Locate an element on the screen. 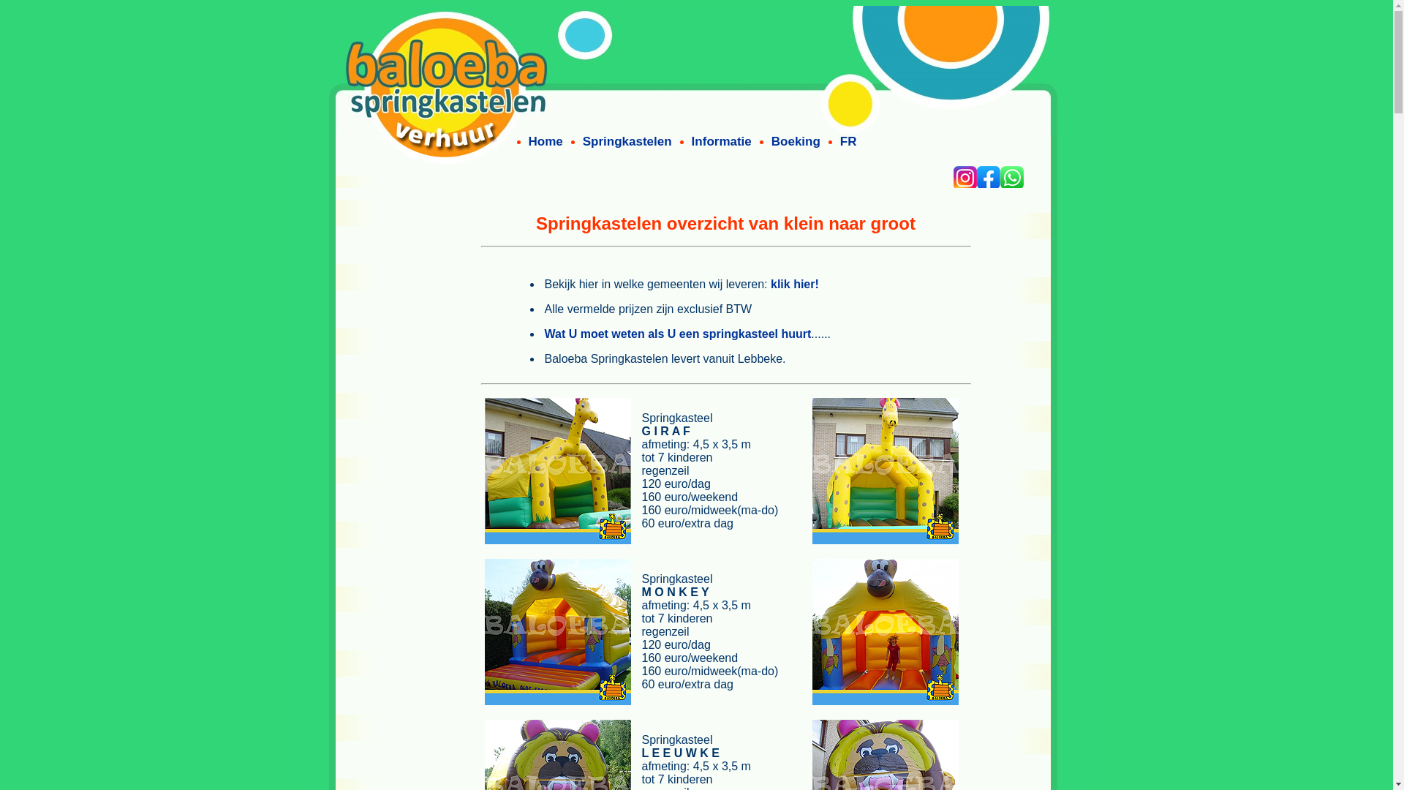 The width and height of the screenshot is (1404, 790). Springkastelen is located at coordinates (627, 142).